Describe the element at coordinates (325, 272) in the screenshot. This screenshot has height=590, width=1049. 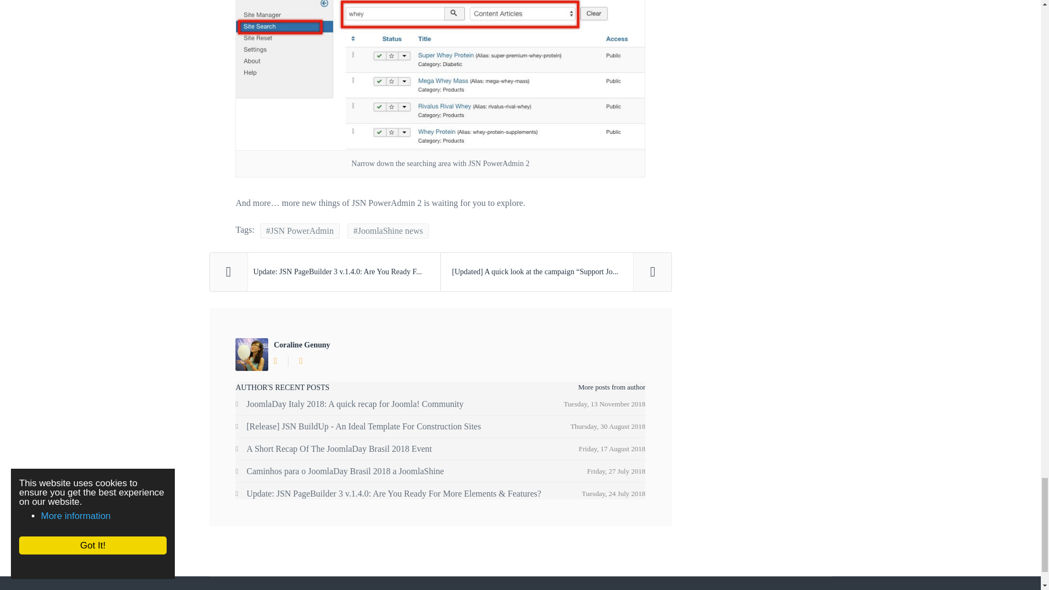
I see `Update: JSN PageBuilder 3 v.1.4.0: Are You Ready F...` at that location.